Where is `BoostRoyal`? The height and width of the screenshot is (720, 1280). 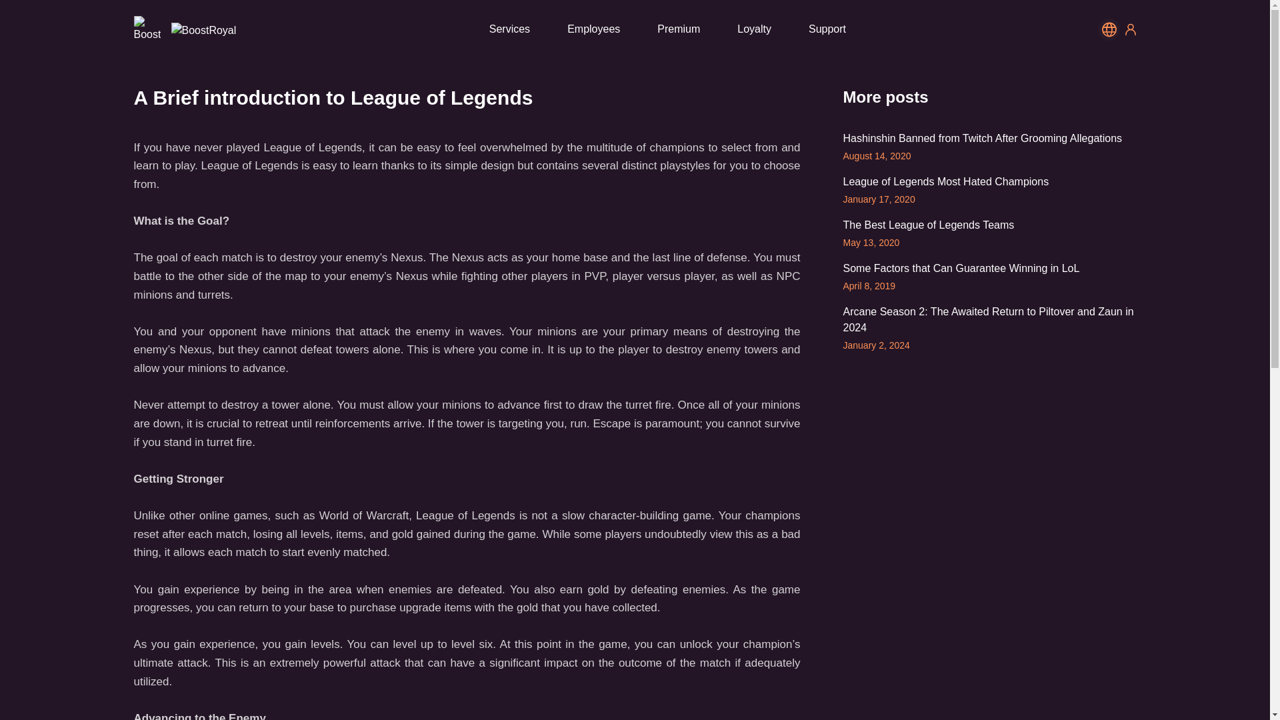
BoostRoyal is located at coordinates (147, 29).